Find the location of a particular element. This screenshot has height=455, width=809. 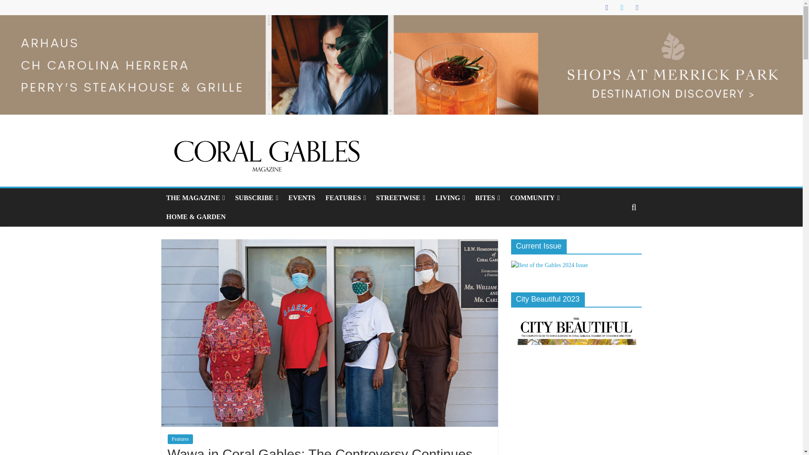

FEATURES is located at coordinates (346, 198).